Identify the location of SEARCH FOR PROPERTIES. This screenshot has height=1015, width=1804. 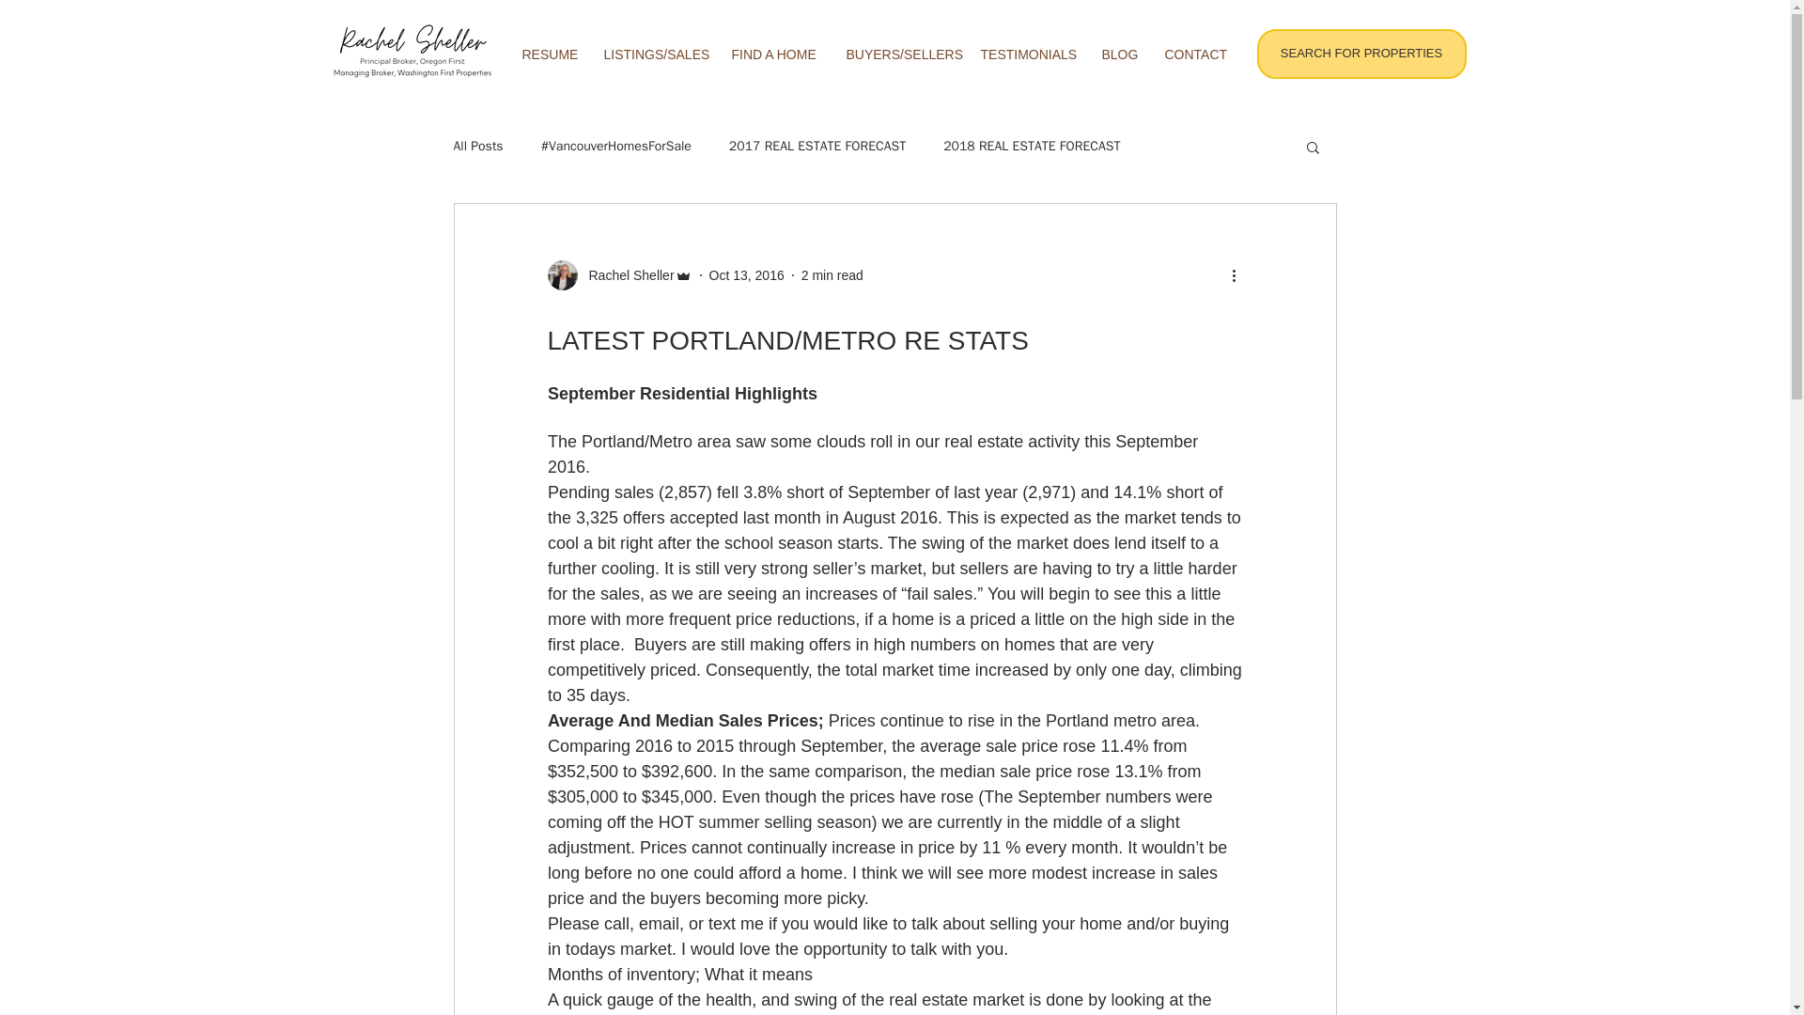
(1361, 55).